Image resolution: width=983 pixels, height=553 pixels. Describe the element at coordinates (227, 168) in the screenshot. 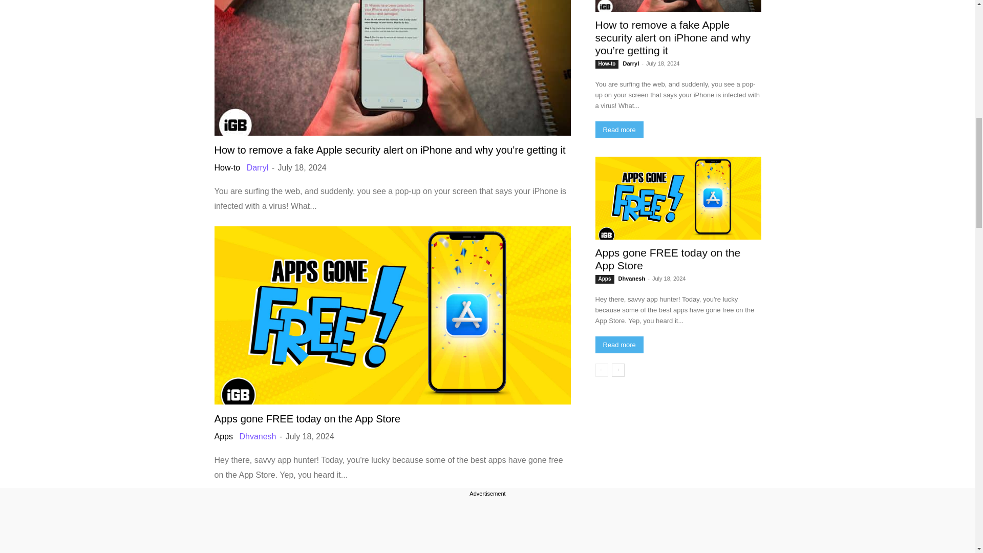

I see `How-to` at that location.